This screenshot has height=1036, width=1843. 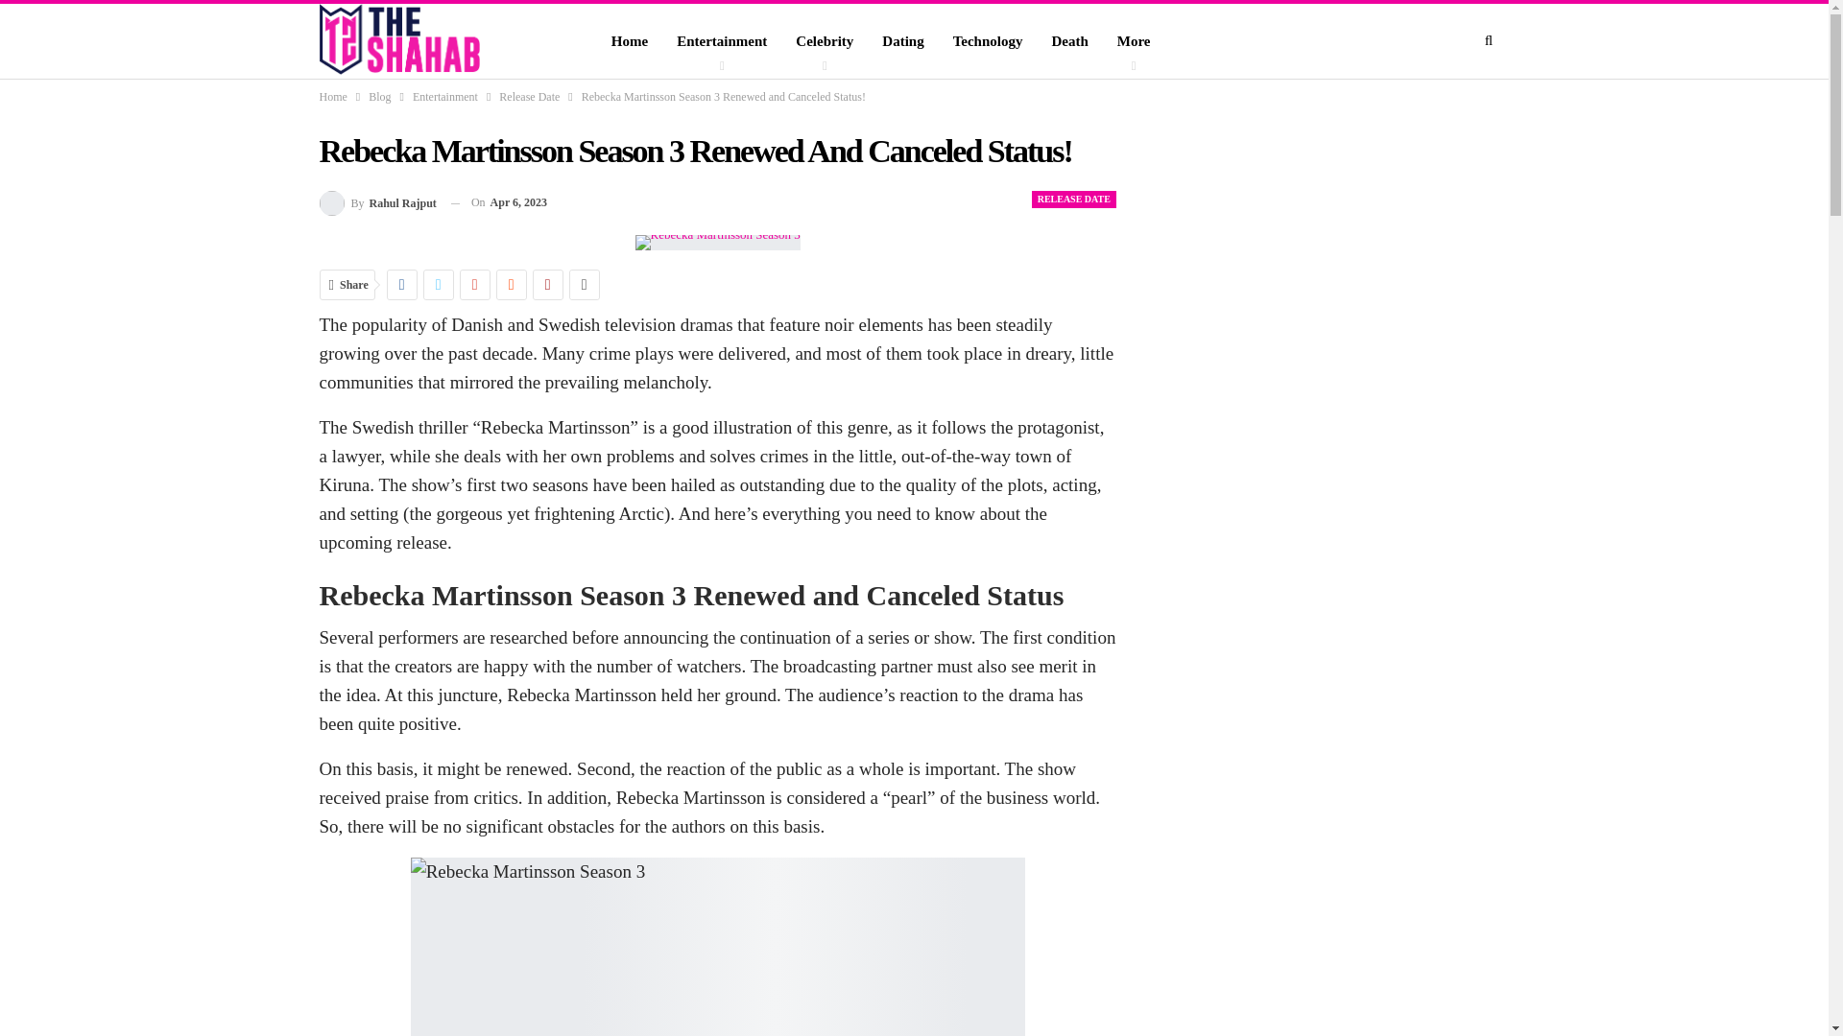 I want to click on Technology, so click(x=987, y=41).